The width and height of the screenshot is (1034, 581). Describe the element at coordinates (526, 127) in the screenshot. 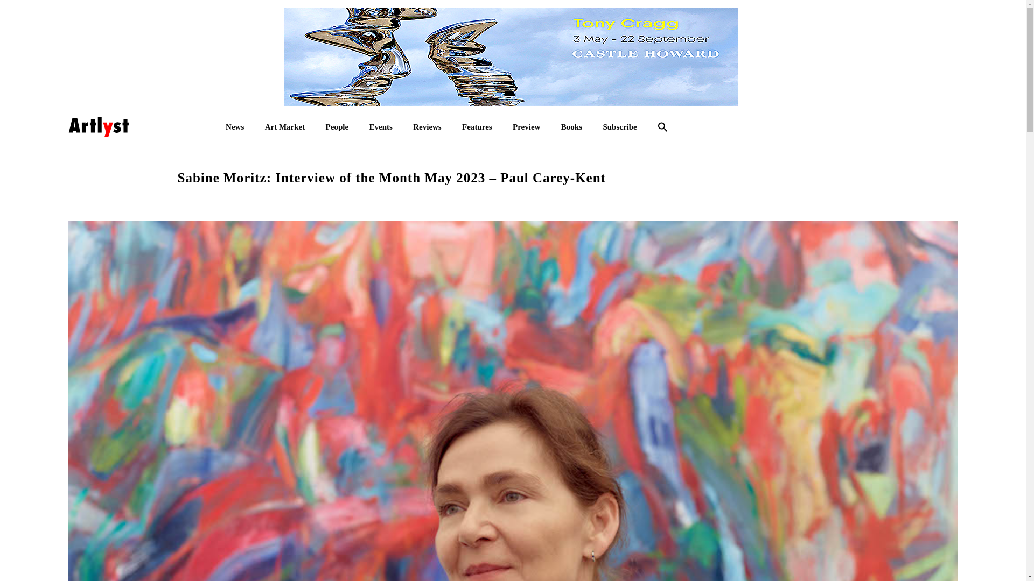

I see `Preview` at that location.